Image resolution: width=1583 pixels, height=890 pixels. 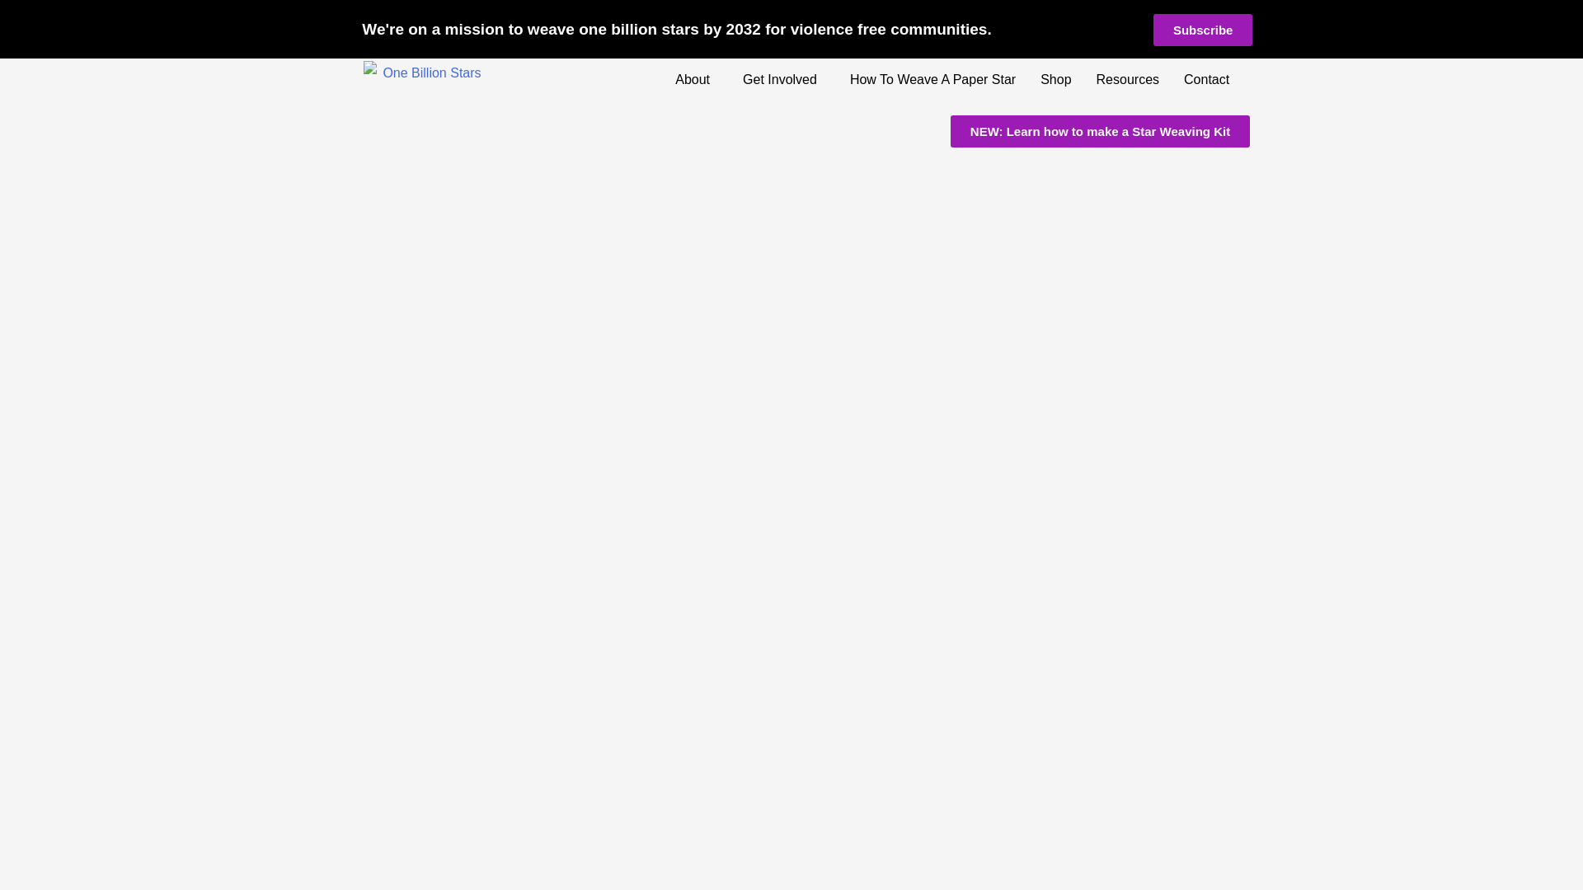 I want to click on About, so click(x=696, y=79).